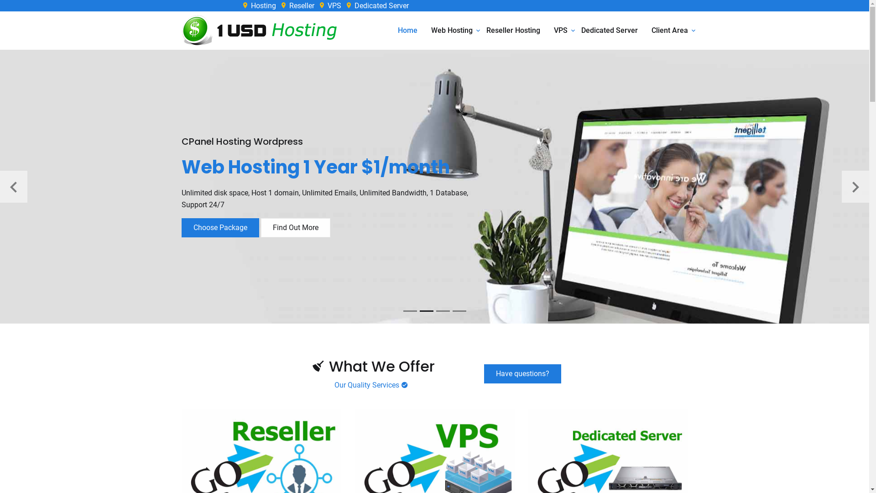  What do you see at coordinates (670, 31) in the screenshot?
I see `Client Area` at bounding box center [670, 31].